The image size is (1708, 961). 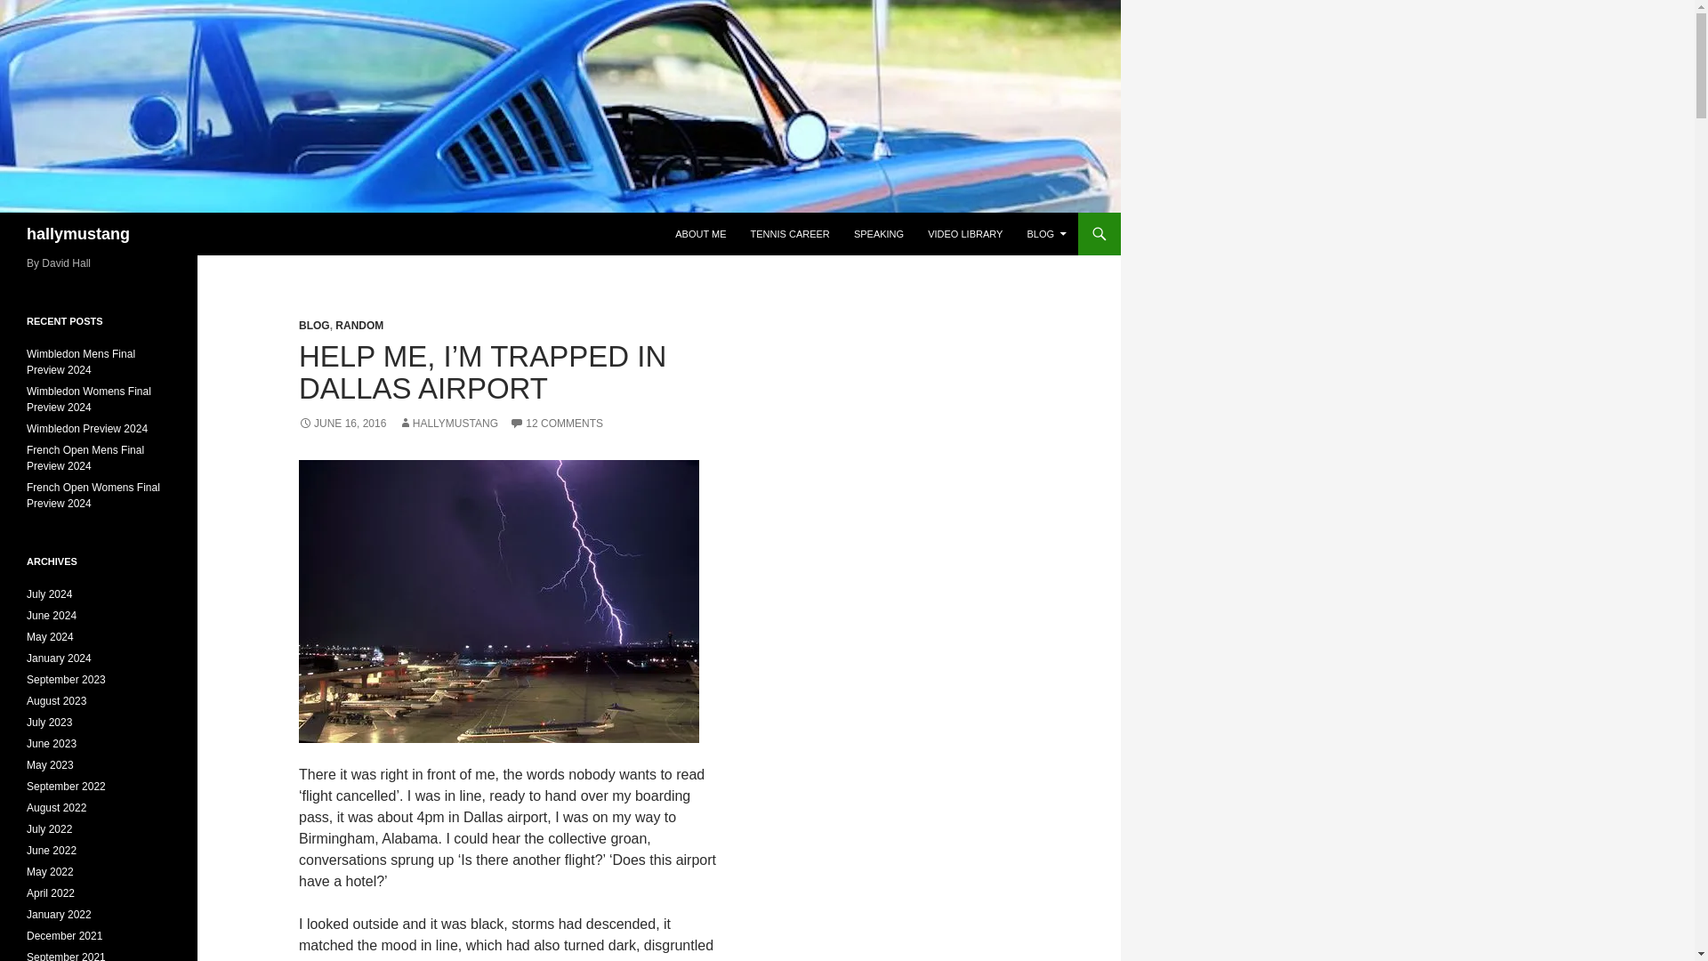 What do you see at coordinates (1046, 233) in the screenshot?
I see `BLOG` at bounding box center [1046, 233].